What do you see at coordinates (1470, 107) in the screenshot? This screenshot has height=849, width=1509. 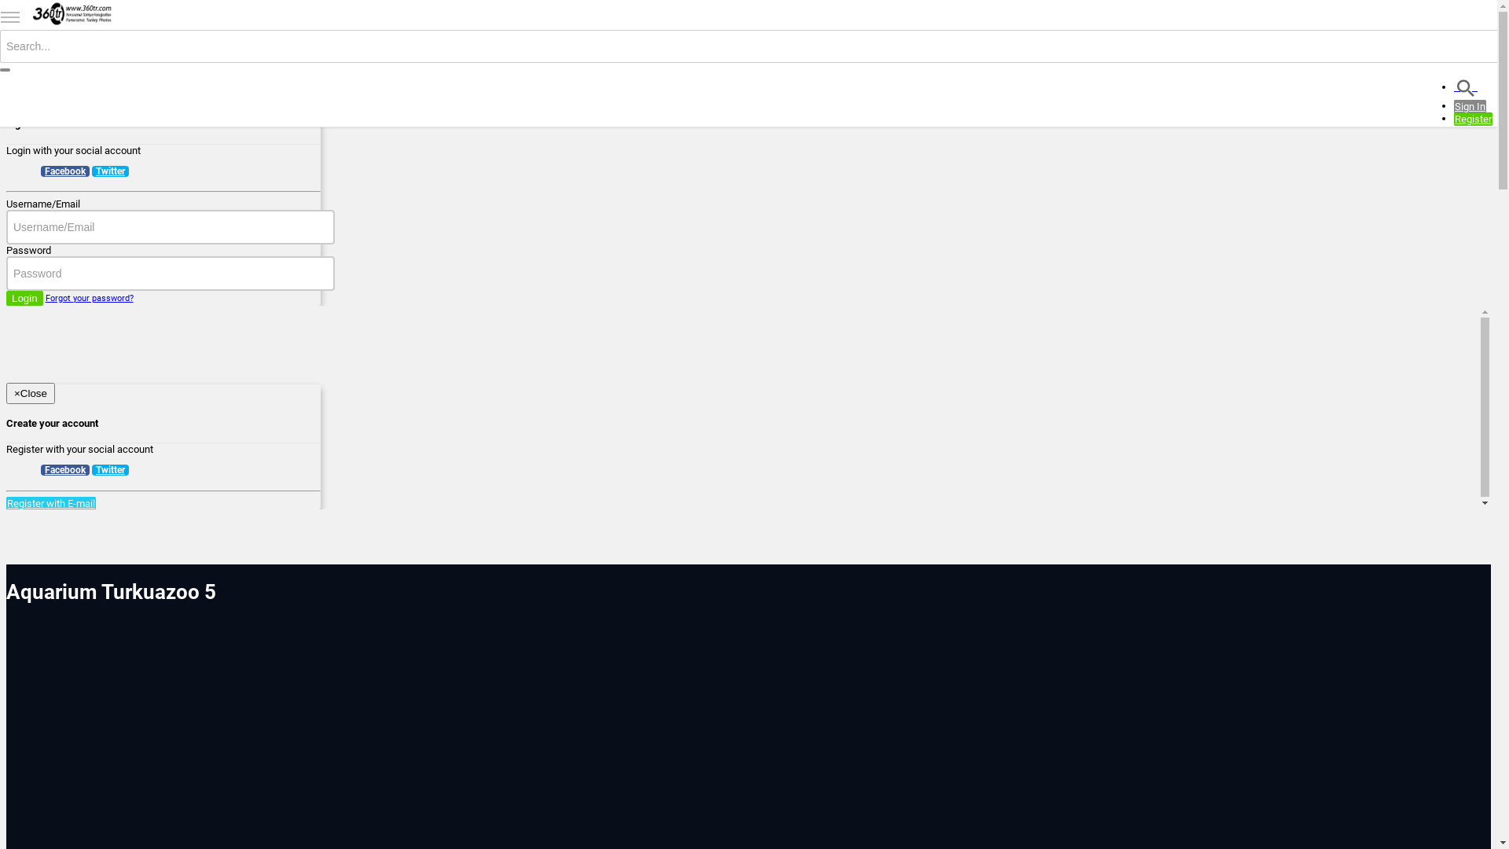 I see `Sign In` at bounding box center [1470, 107].